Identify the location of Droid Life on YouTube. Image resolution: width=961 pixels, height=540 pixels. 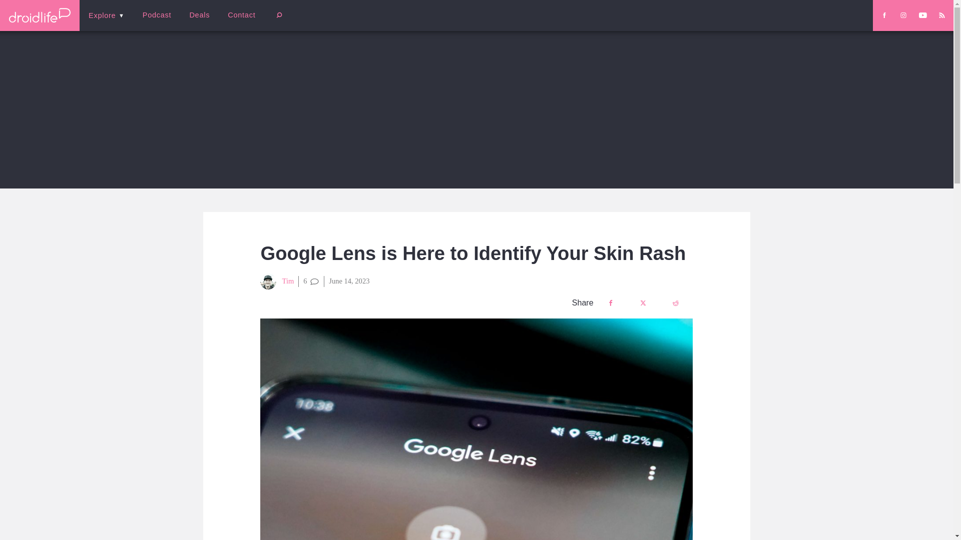
(923, 15).